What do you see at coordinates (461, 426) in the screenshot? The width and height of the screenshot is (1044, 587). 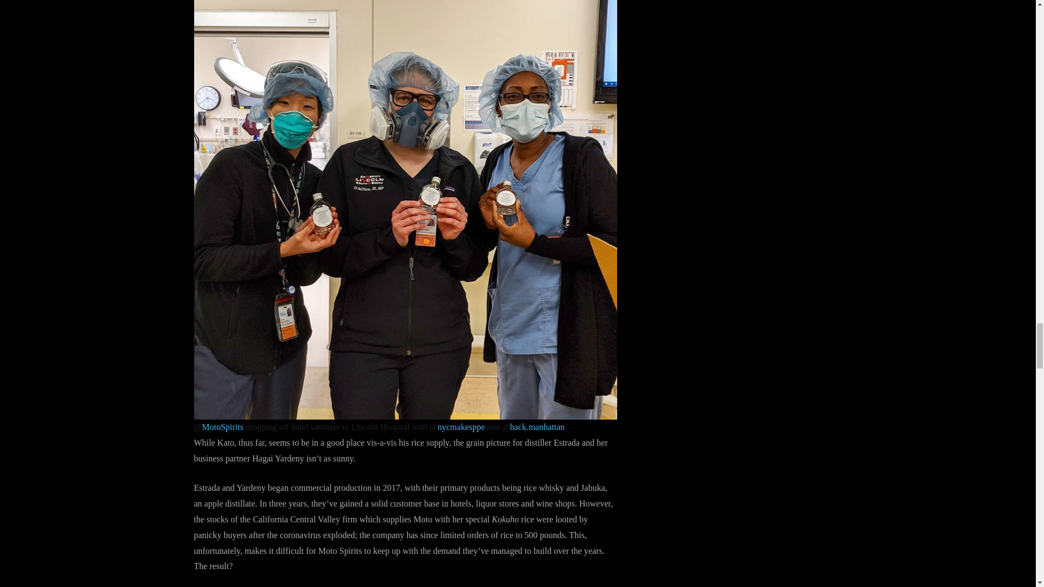 I see `nycmakesppe` at bounding box center [461, 426].